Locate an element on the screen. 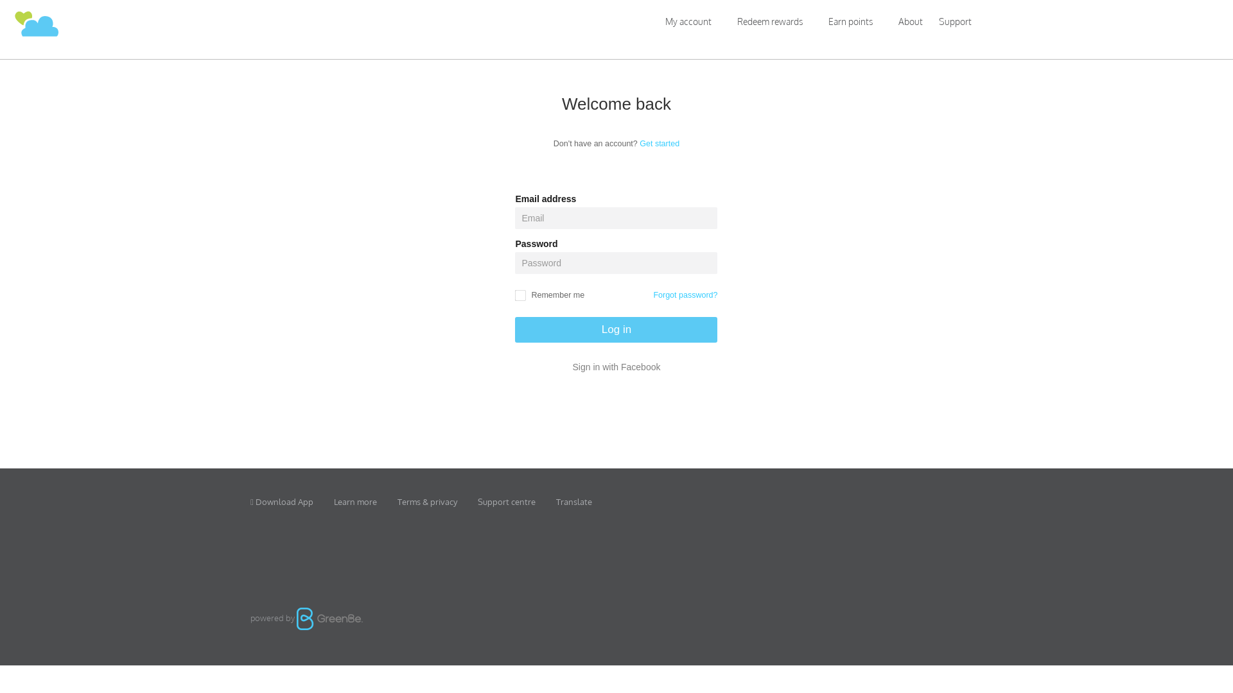 This screenshot has width=1233, height=693. Support is located at coordinates (956, 22).